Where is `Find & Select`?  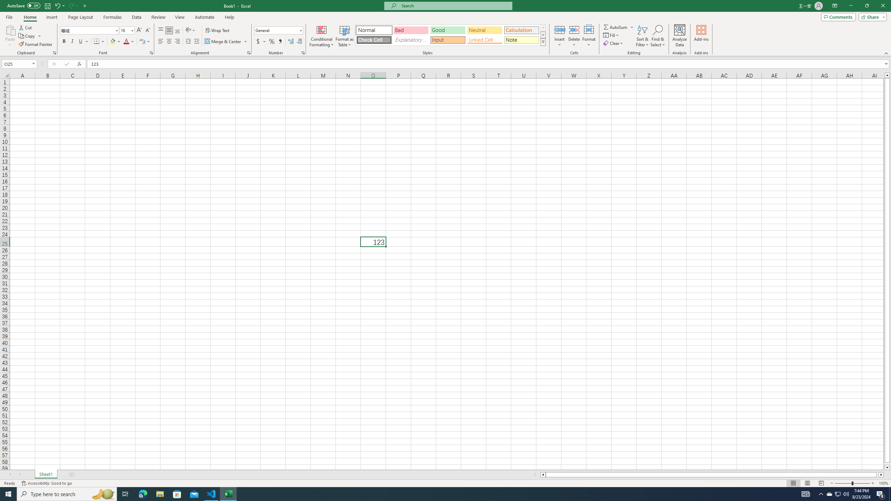
Find & Select is located at coordinates (658, 36).